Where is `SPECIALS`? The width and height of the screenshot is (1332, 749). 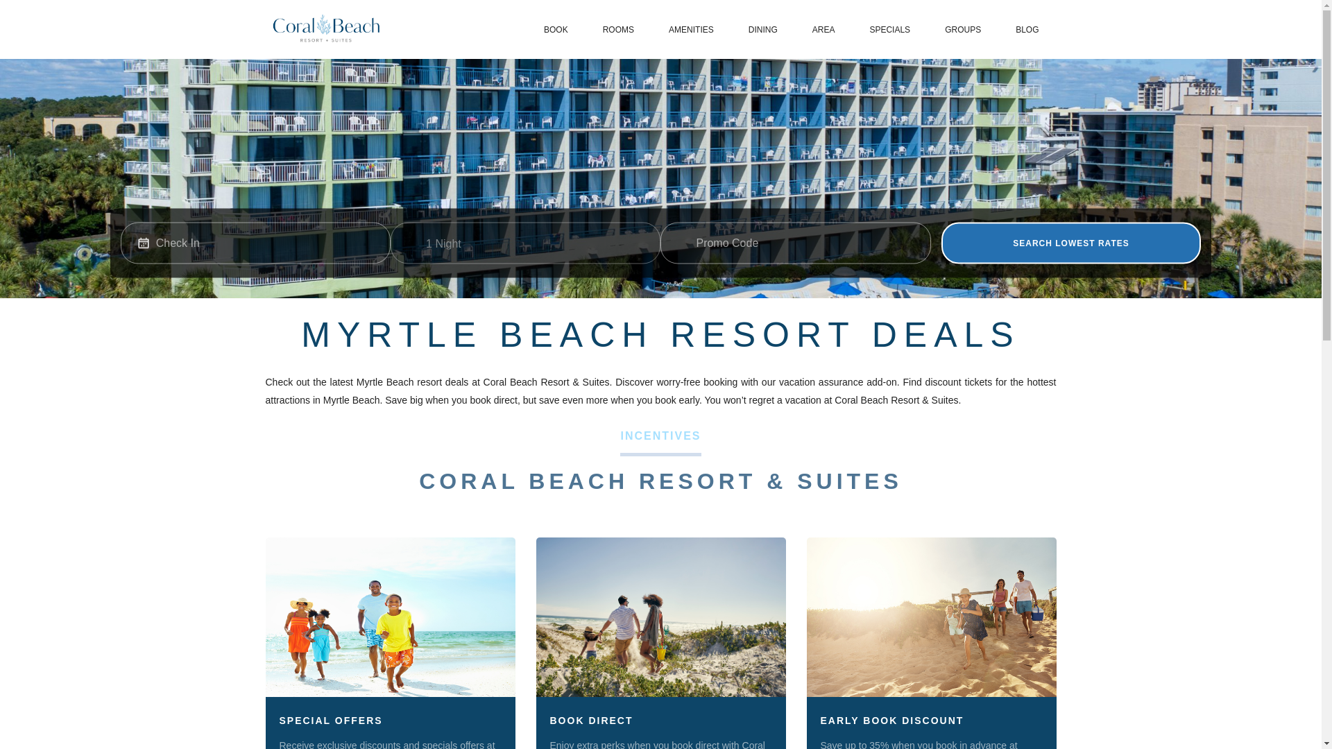
SPECIALS is located at coordinates (889, 30).